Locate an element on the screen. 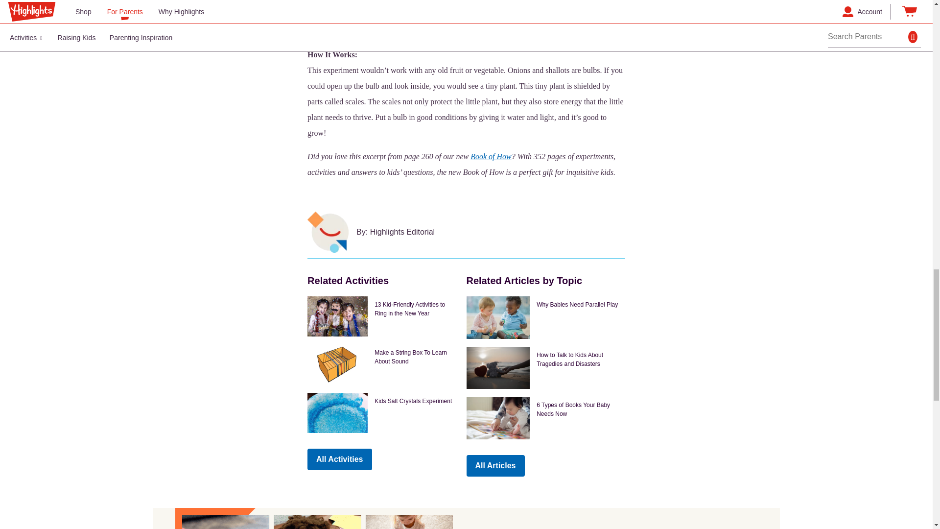  Book of How is located at coordinates (491, 157).